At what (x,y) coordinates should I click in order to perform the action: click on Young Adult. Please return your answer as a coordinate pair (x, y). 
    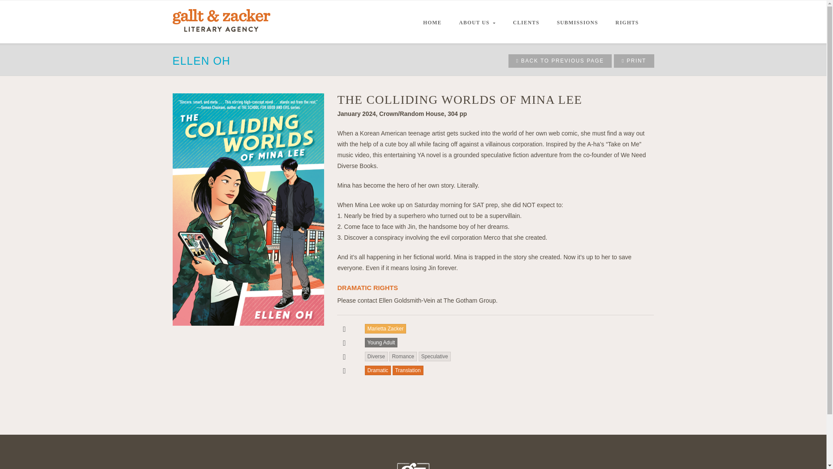
    Looking at the image, I should click on (381, 342).